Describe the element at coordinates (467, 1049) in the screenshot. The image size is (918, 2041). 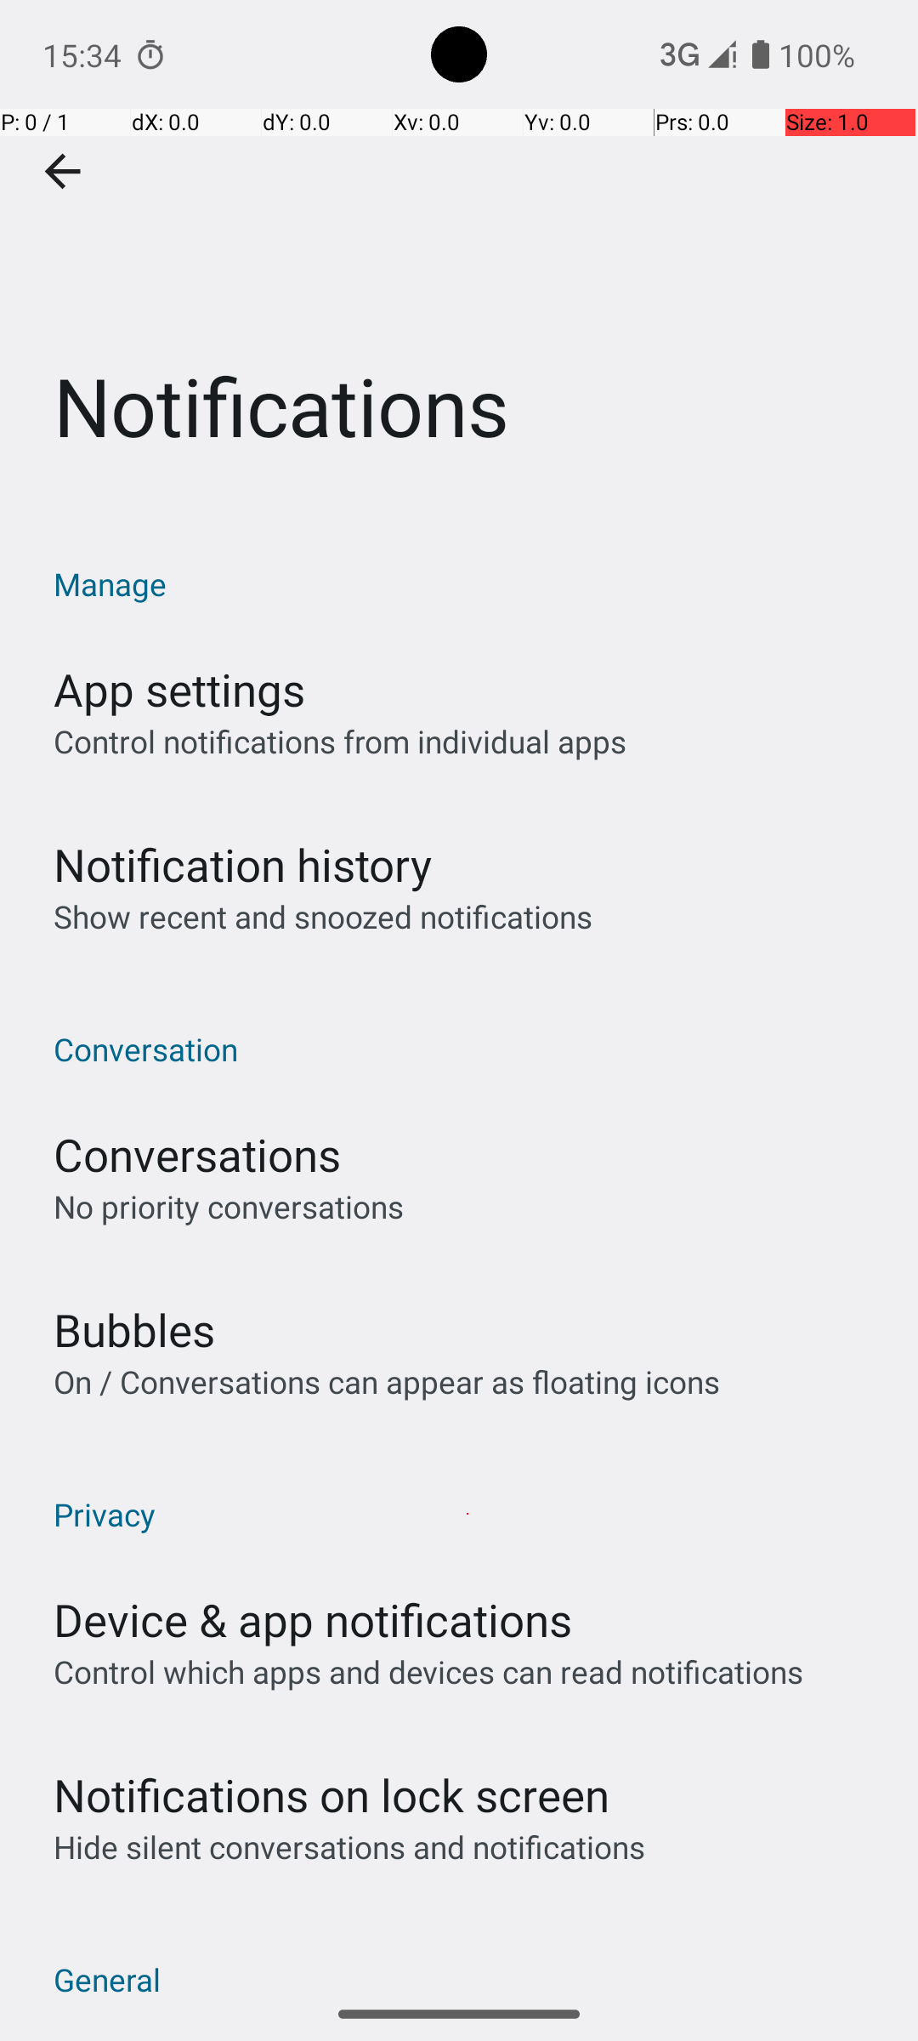
I see `Conversation` at that location.